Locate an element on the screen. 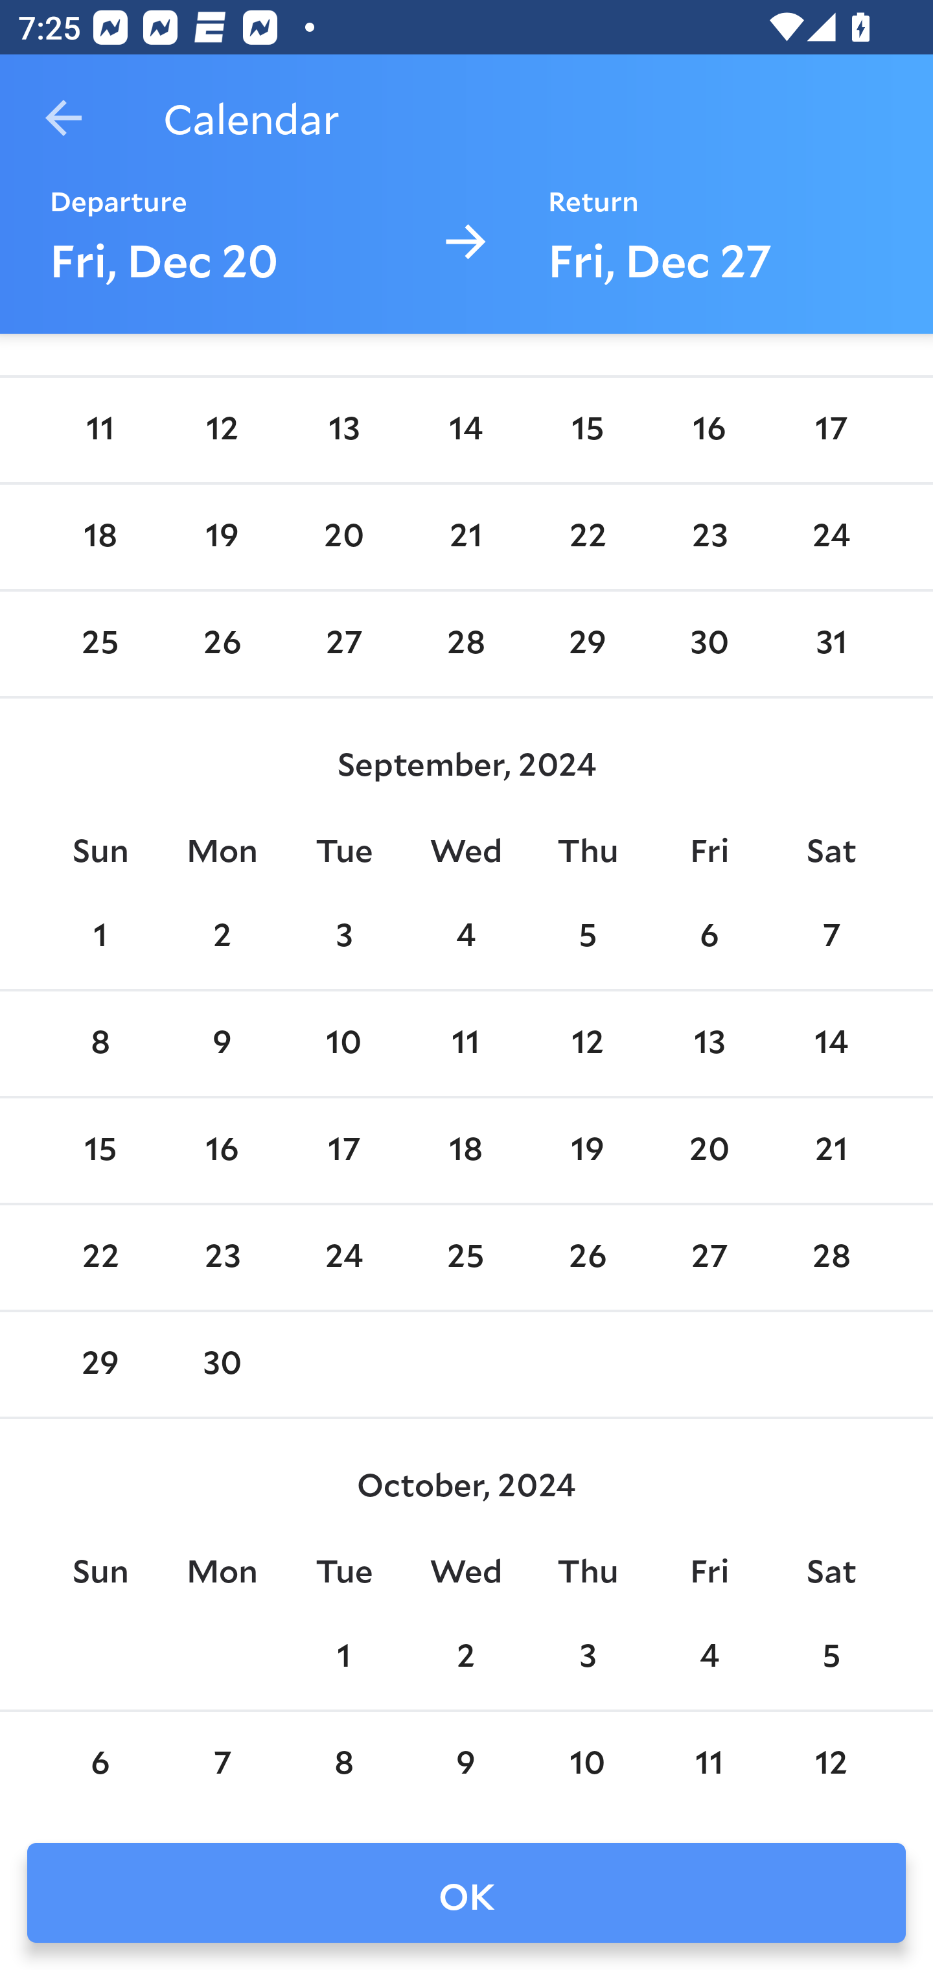 The height and width of the screenshot is (1970, 933). 21 is located at coordinates (466, 538).